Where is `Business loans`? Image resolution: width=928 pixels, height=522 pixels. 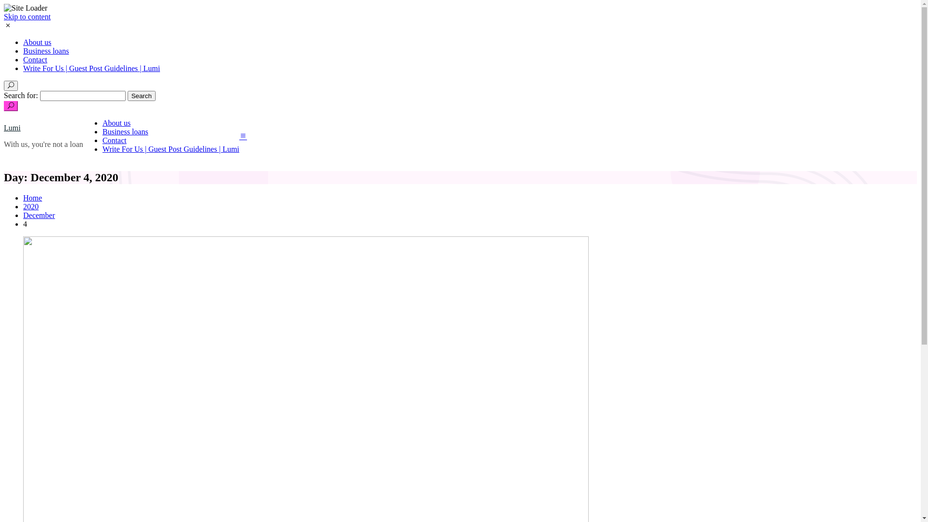 Business loans is located at coordinates (126, 131).